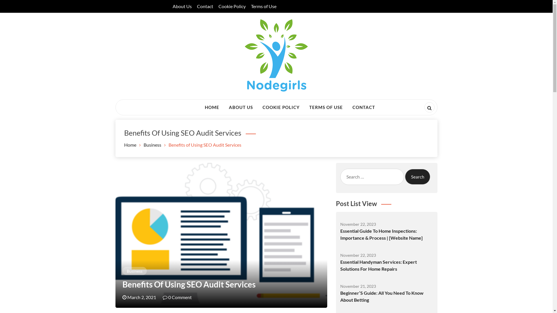  Describe the element at coordinates (130, 145) in the screenshot. I see `Home` at that location.